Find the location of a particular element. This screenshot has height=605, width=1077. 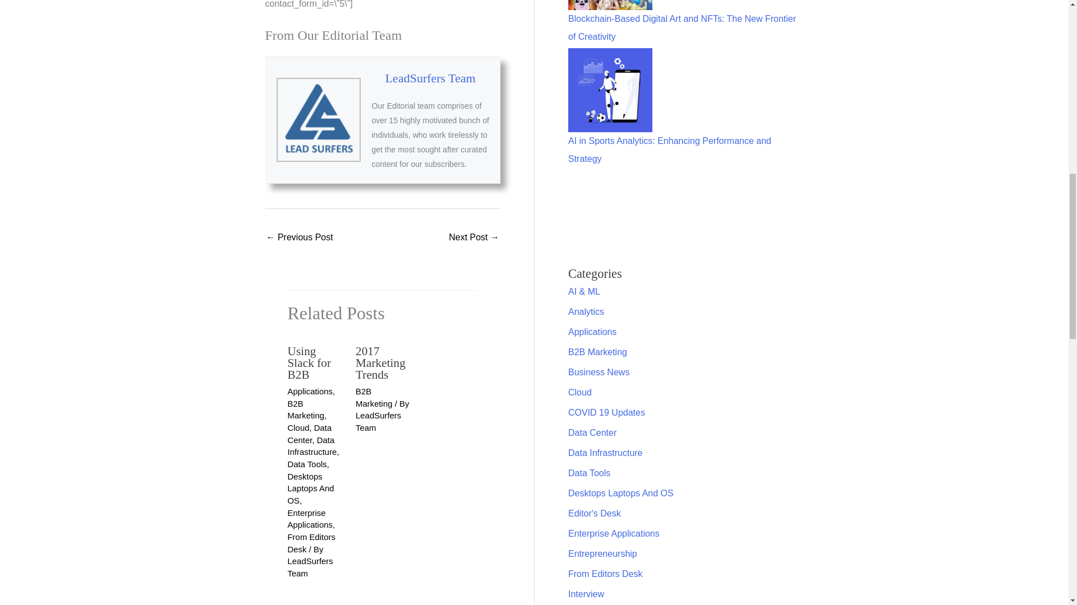

Using Slack for B2B is located at coordinates (309, 363).